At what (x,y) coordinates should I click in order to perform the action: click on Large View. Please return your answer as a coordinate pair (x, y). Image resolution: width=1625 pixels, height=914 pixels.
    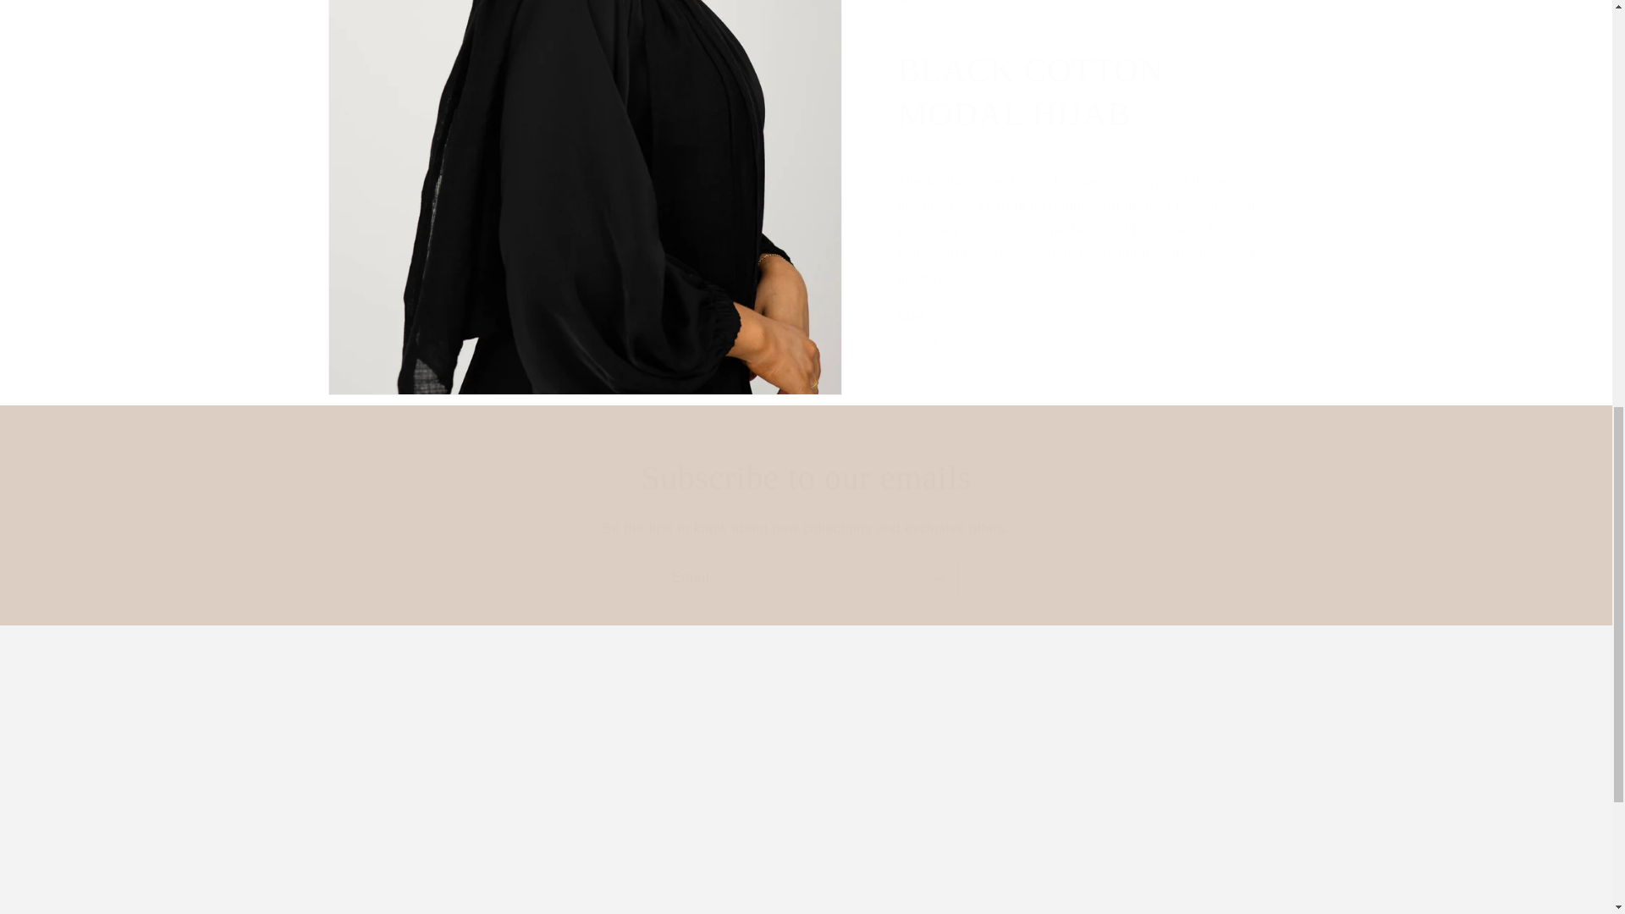
    Looking at the image, I should click on (940, 2).